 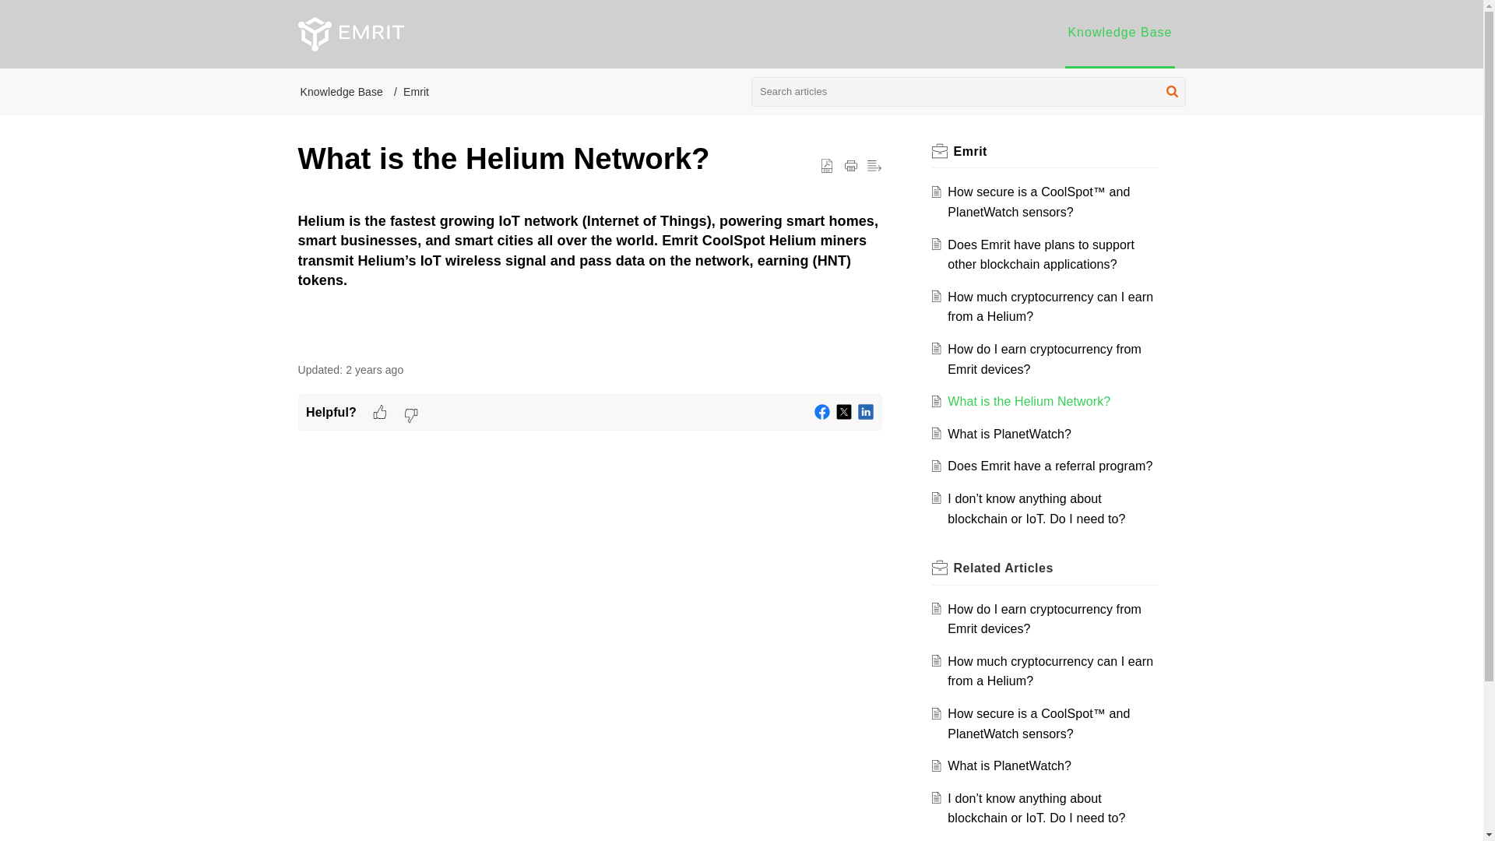 What do you see at coordinates (1045, 358) in the screenshot?
I see `How do I earn cryptocurrency from Emrit devices?` at bounding box center [1045, 358].